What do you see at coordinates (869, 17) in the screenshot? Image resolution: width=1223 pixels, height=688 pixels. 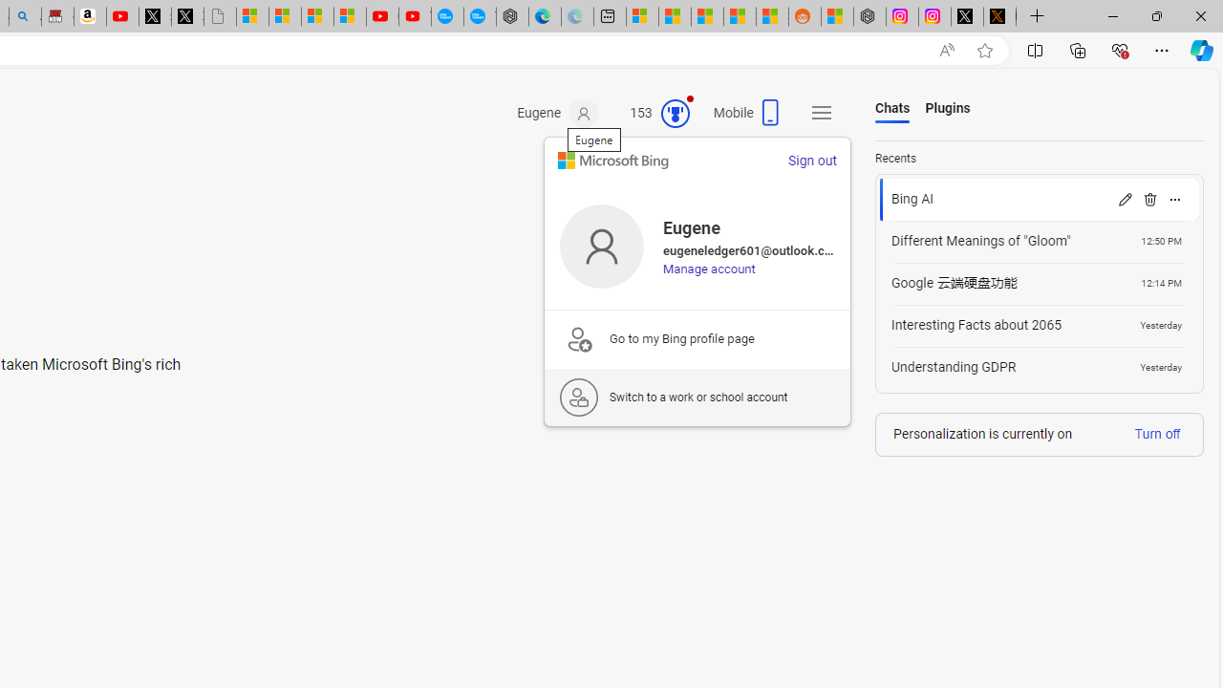 I see `Nordace - Summer Adventures 2024` at bounding box center [869, 17].